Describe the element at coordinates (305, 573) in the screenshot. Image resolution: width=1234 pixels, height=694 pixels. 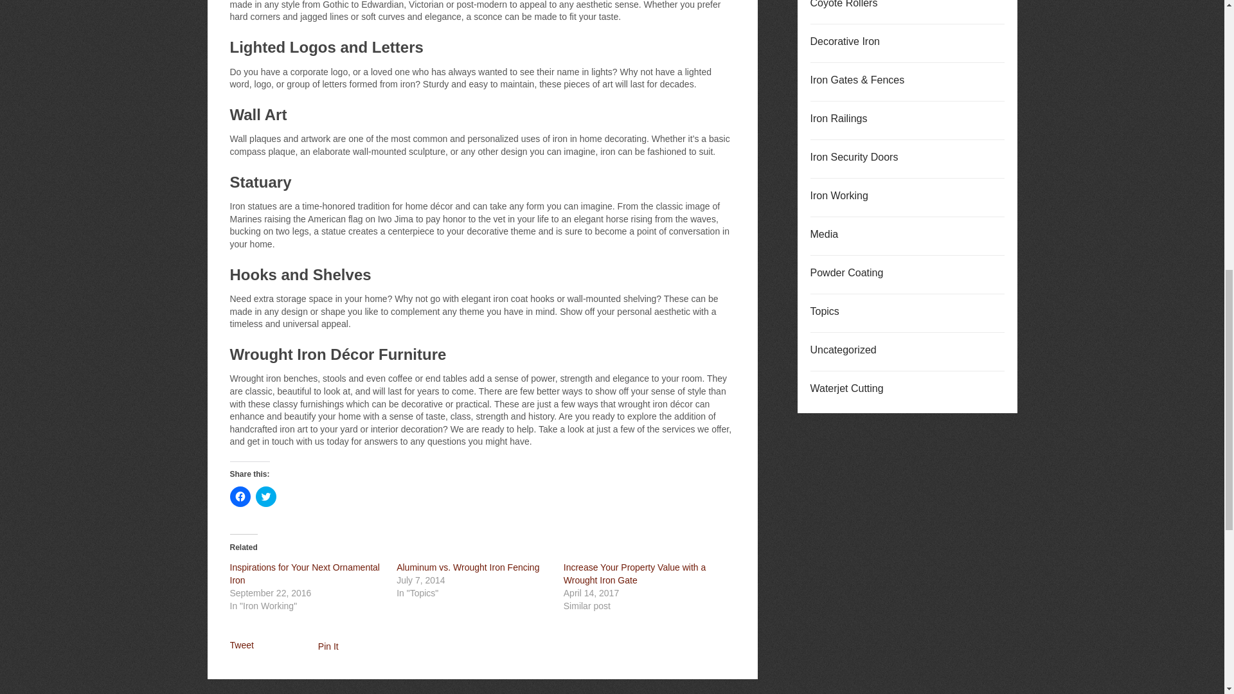
I see `Inspirations for Your Next Ornamental Iron` at that location.